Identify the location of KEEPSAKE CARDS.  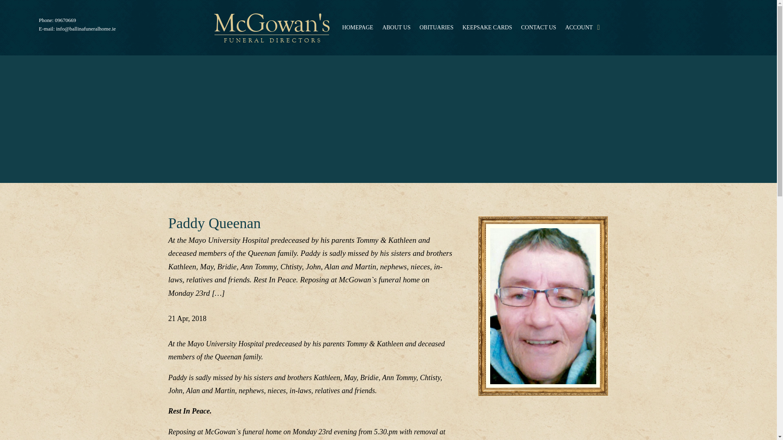
(487, 28).